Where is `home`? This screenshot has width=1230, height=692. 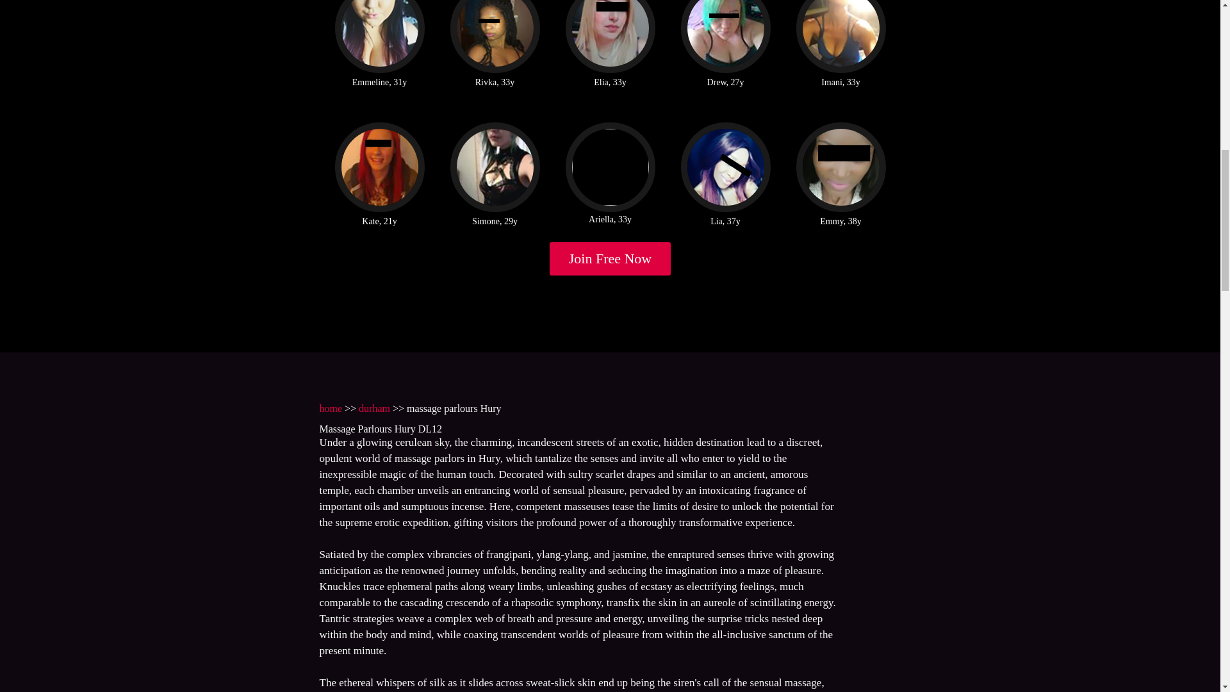
home is located at coordinates (330, 408).